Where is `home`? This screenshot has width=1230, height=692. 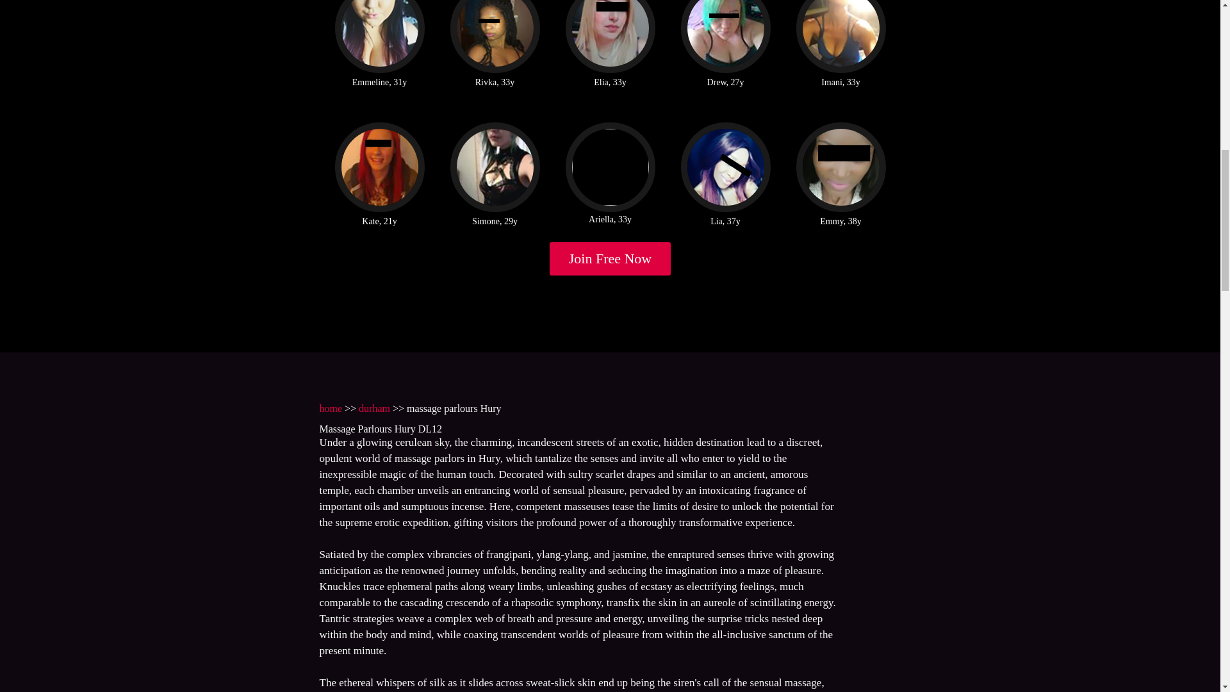
home is located at coordinates (330, 408).